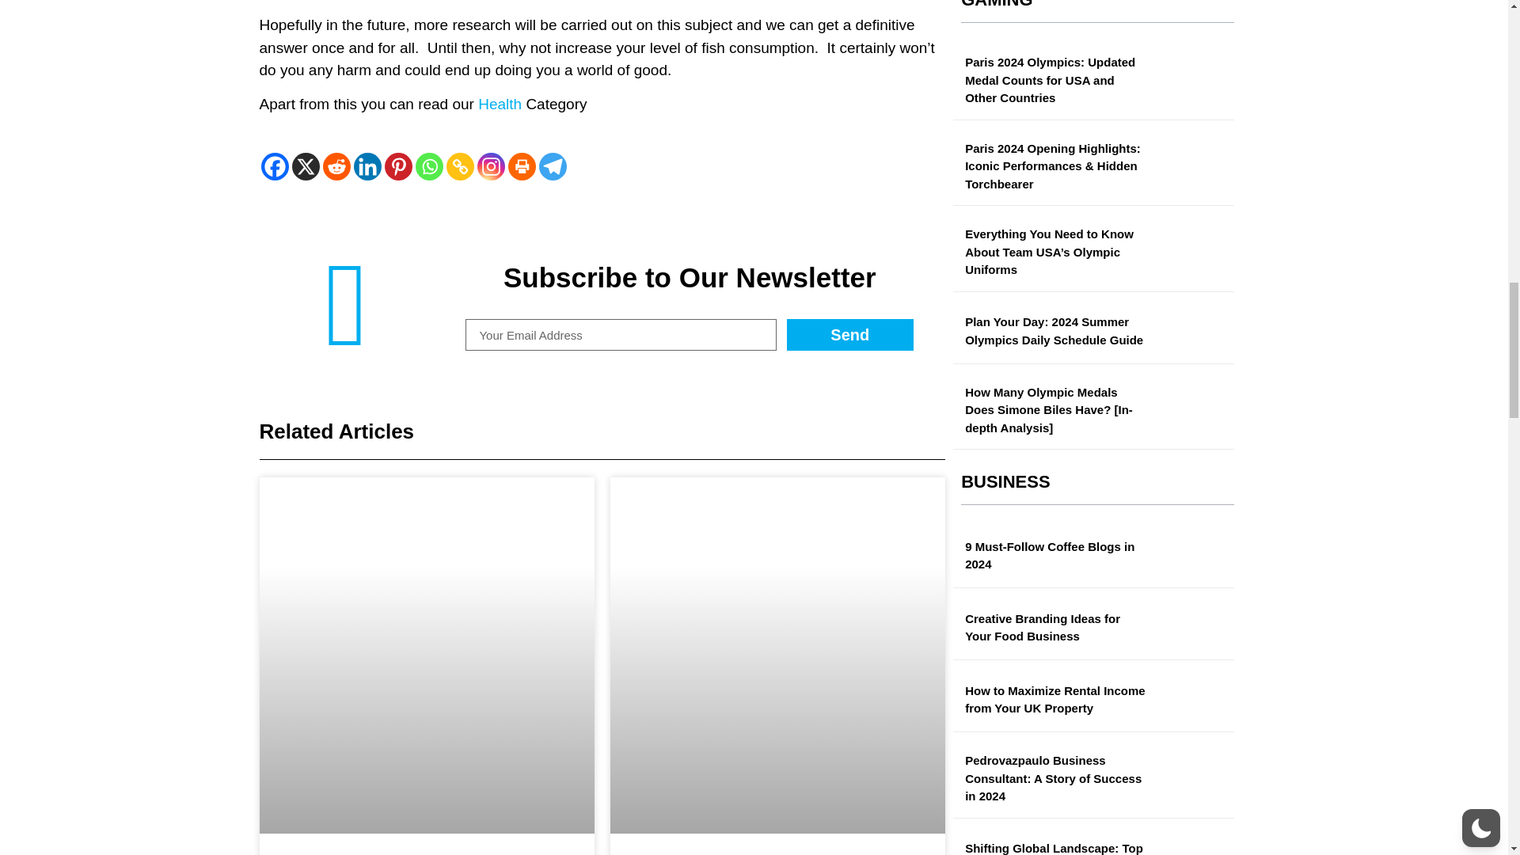 This screenshot has width=1520, height=855. I want to click on Facebook, so click(275, 166).